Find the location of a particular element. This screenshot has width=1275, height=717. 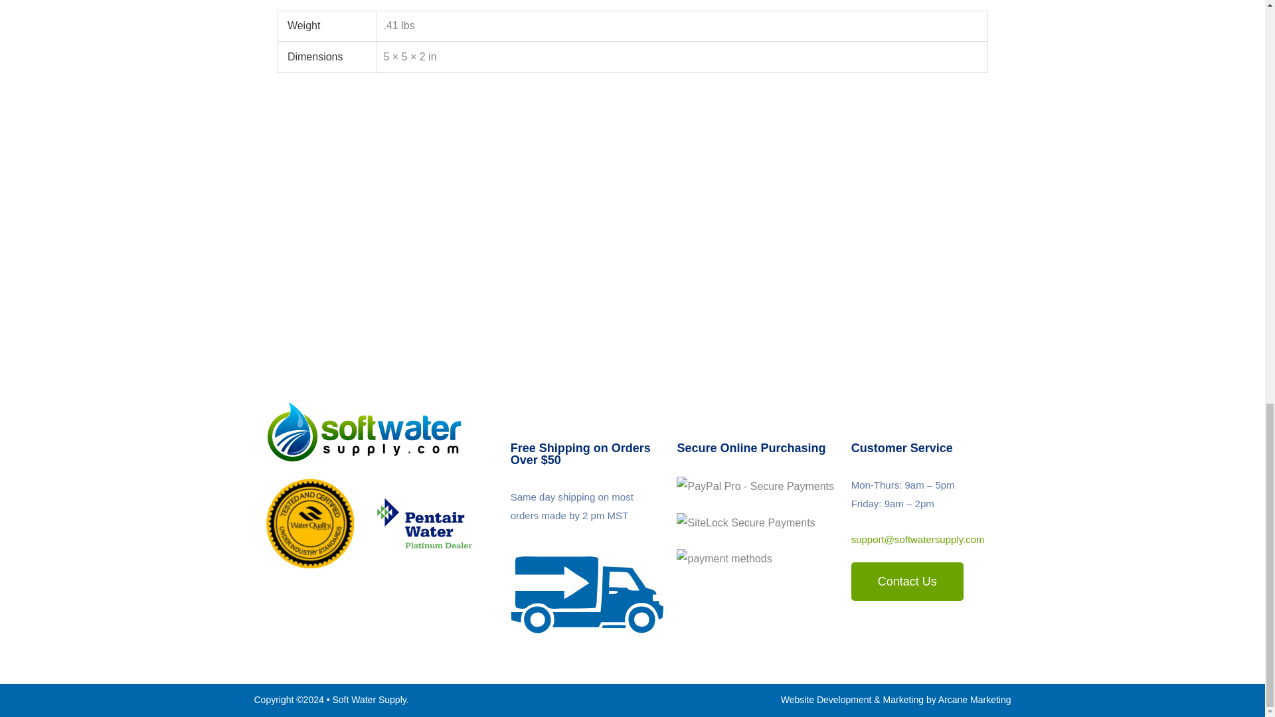

WQA-Seal is located at coordinates (309, 524).